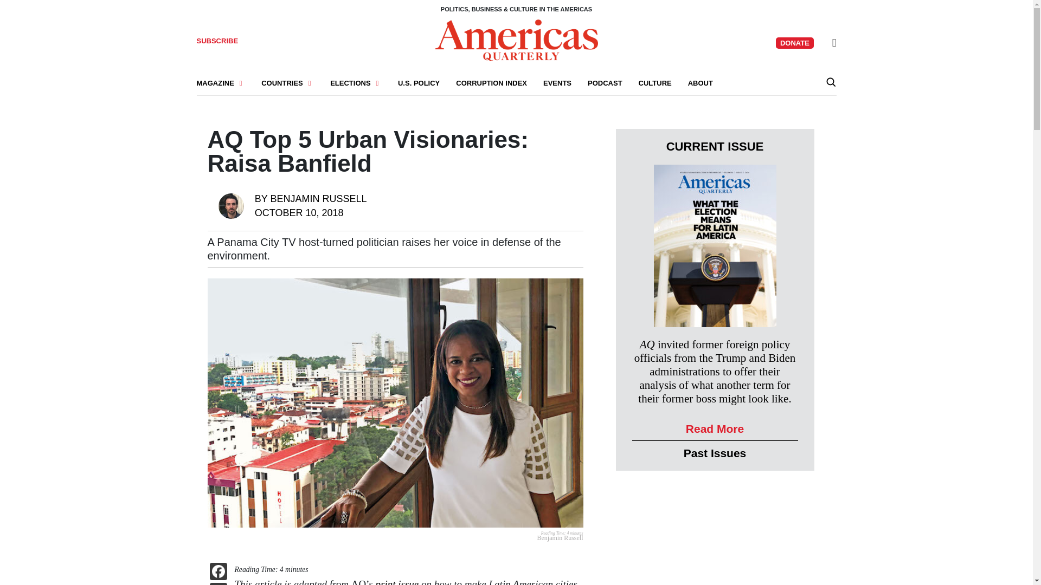 Image resolution: width=1041 pixels, height=585 pixels. Describe the element at coordinates (516, 40) in the screenshot. I see `Americas Quarterly` at that location.